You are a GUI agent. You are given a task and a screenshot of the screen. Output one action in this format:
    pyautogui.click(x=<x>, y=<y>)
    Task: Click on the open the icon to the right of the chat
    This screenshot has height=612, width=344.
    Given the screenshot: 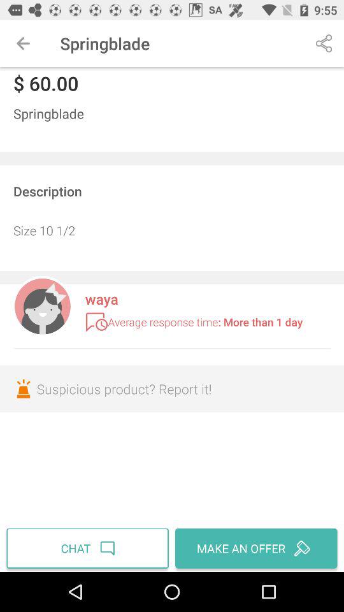 What is the action you would take?
    pyautogui.click(x=255, y=548)
    